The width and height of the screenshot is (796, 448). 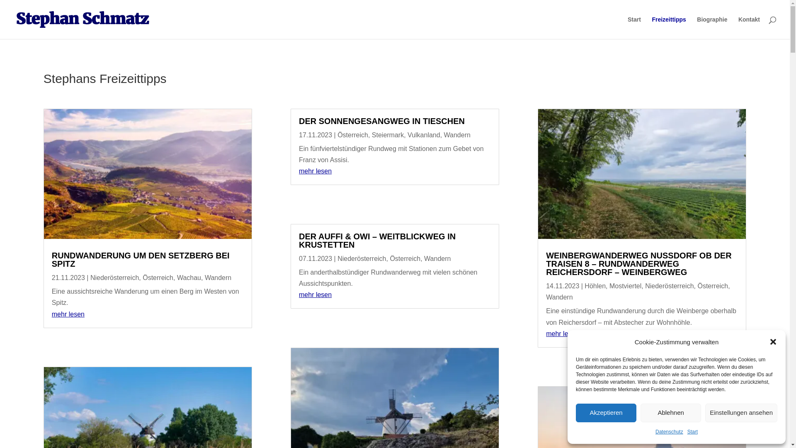 I want to click on Einstellungen ansehen, so click(x=741, y=413).